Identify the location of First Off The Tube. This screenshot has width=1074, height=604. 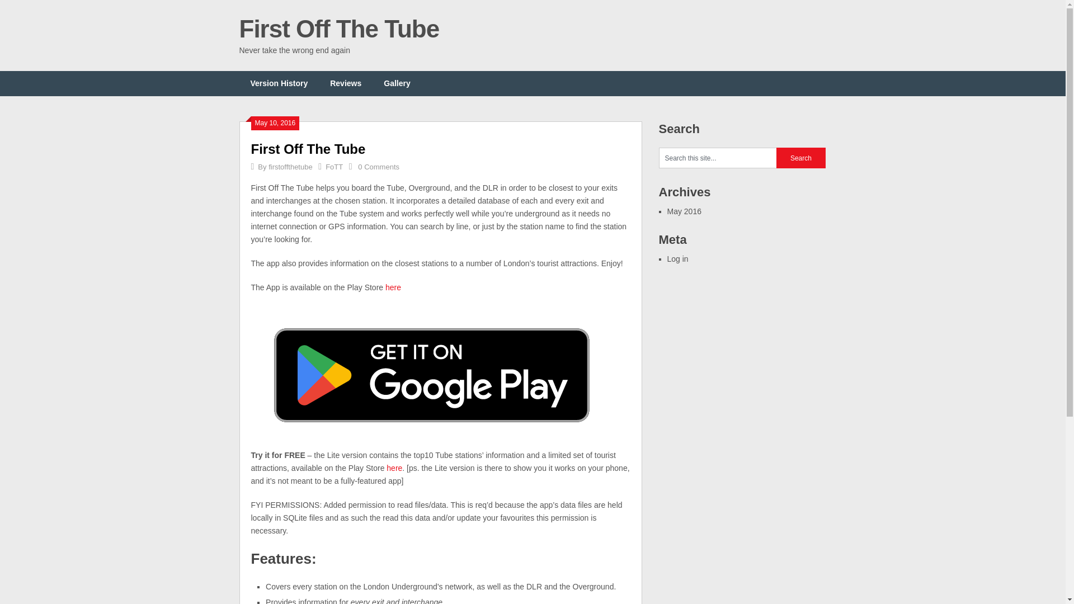
(339, 29).